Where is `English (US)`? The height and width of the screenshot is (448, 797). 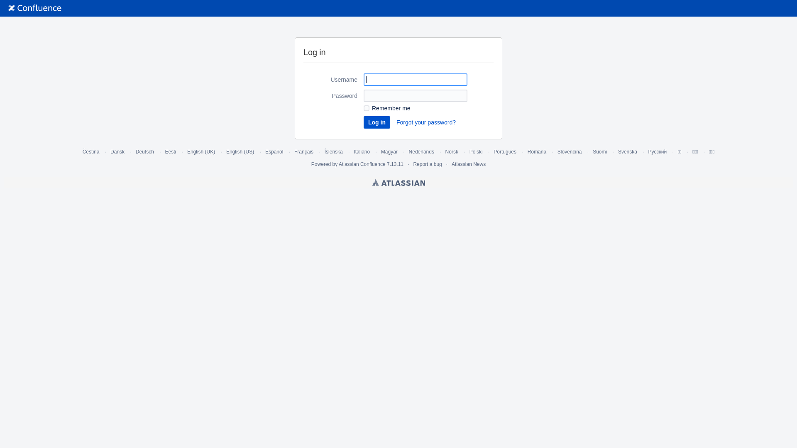 English (US) is located at coordinates (240, 152).